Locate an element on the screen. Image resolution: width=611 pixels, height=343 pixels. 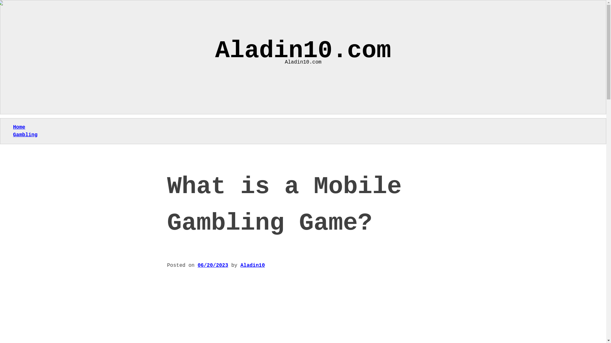
Aladin10.com is located at coordinates (303, 50).